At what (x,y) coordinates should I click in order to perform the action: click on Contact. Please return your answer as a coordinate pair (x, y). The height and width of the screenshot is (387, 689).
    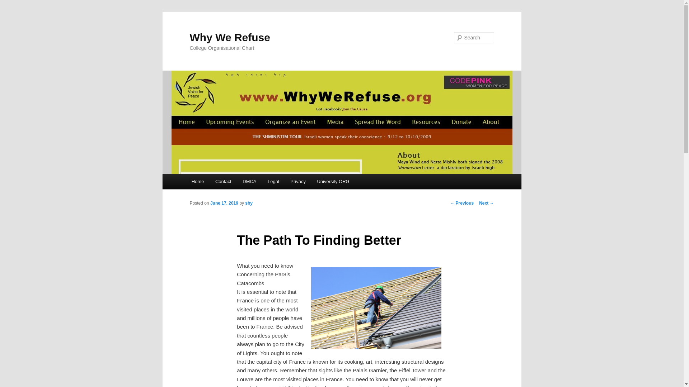
    Looking at the image, I should click on (223, 181).